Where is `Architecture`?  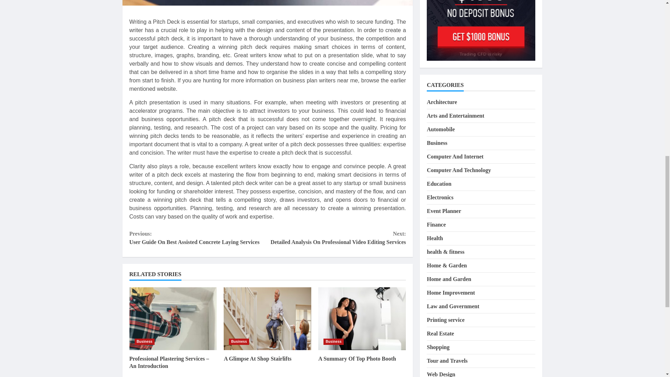
Architecture is located at coordinates (442, 43).